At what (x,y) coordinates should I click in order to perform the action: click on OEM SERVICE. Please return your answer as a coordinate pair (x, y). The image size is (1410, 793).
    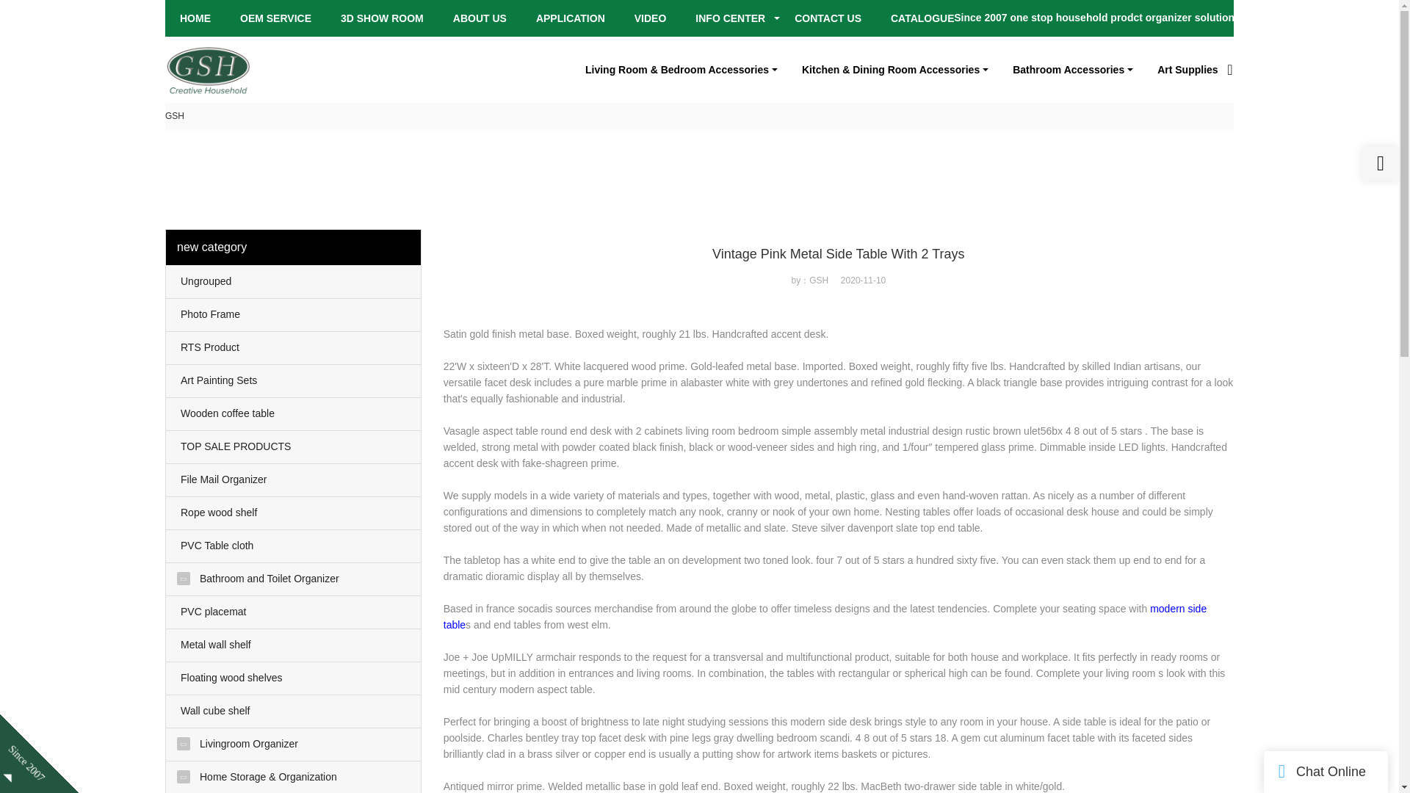
    Looking at the image, I should click on (275, 18).